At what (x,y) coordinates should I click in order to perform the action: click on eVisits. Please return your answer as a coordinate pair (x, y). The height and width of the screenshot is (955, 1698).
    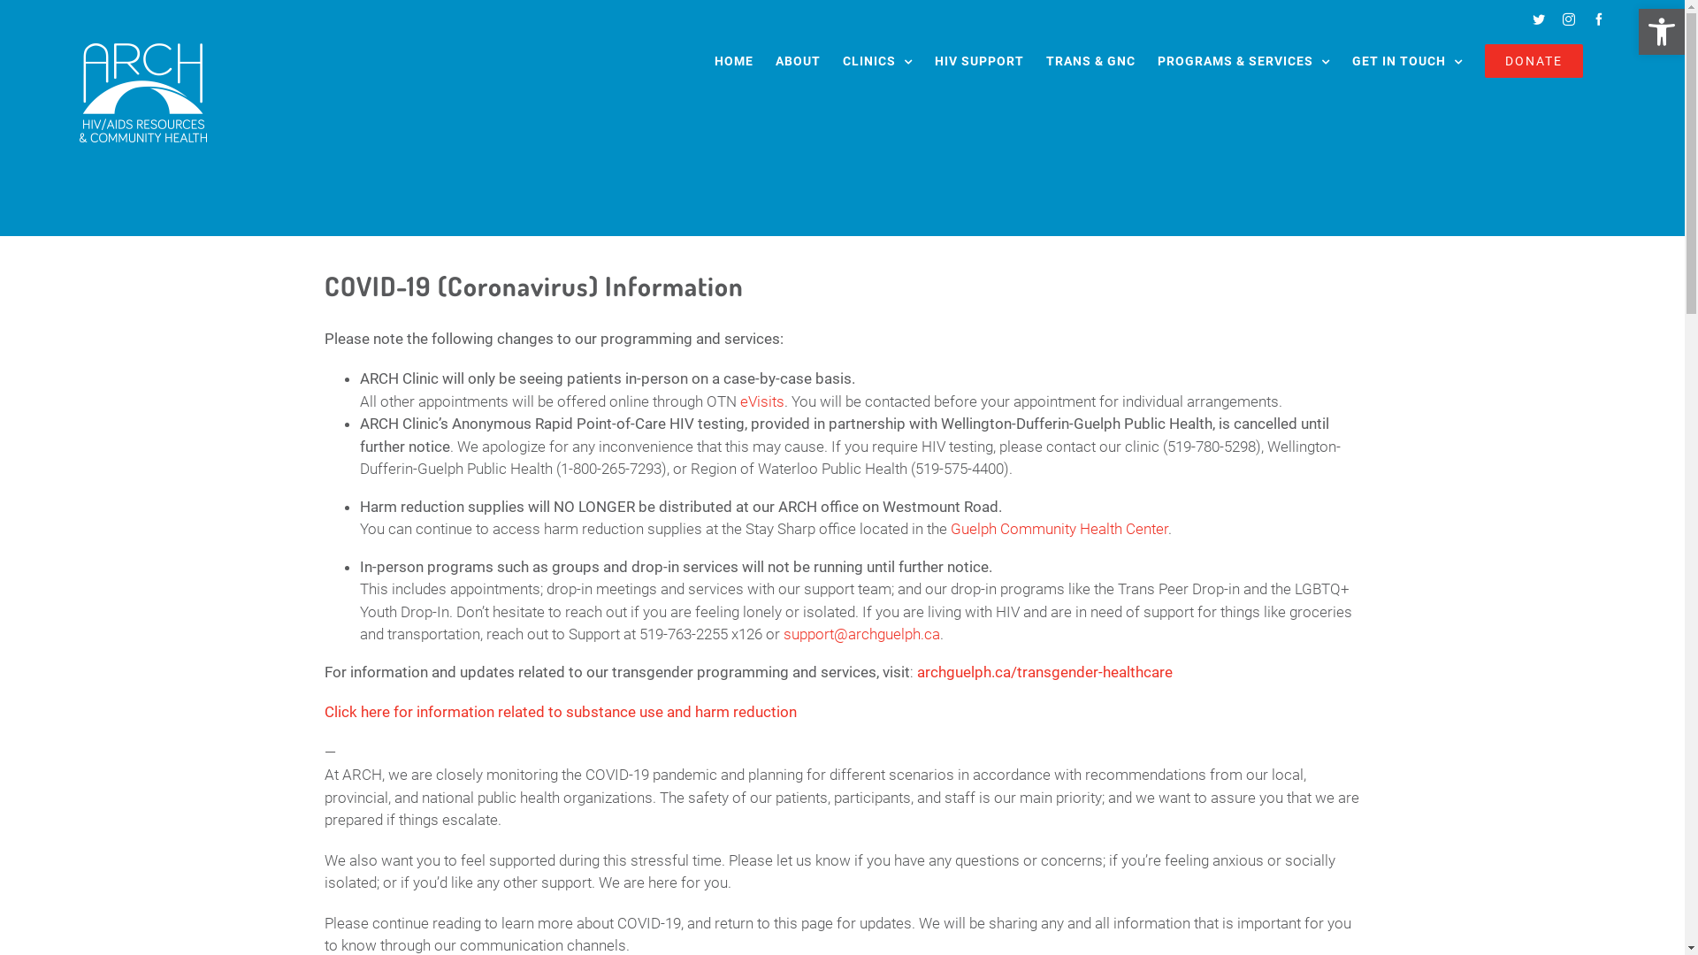
    Looking at the image, I should click on (762, 401).